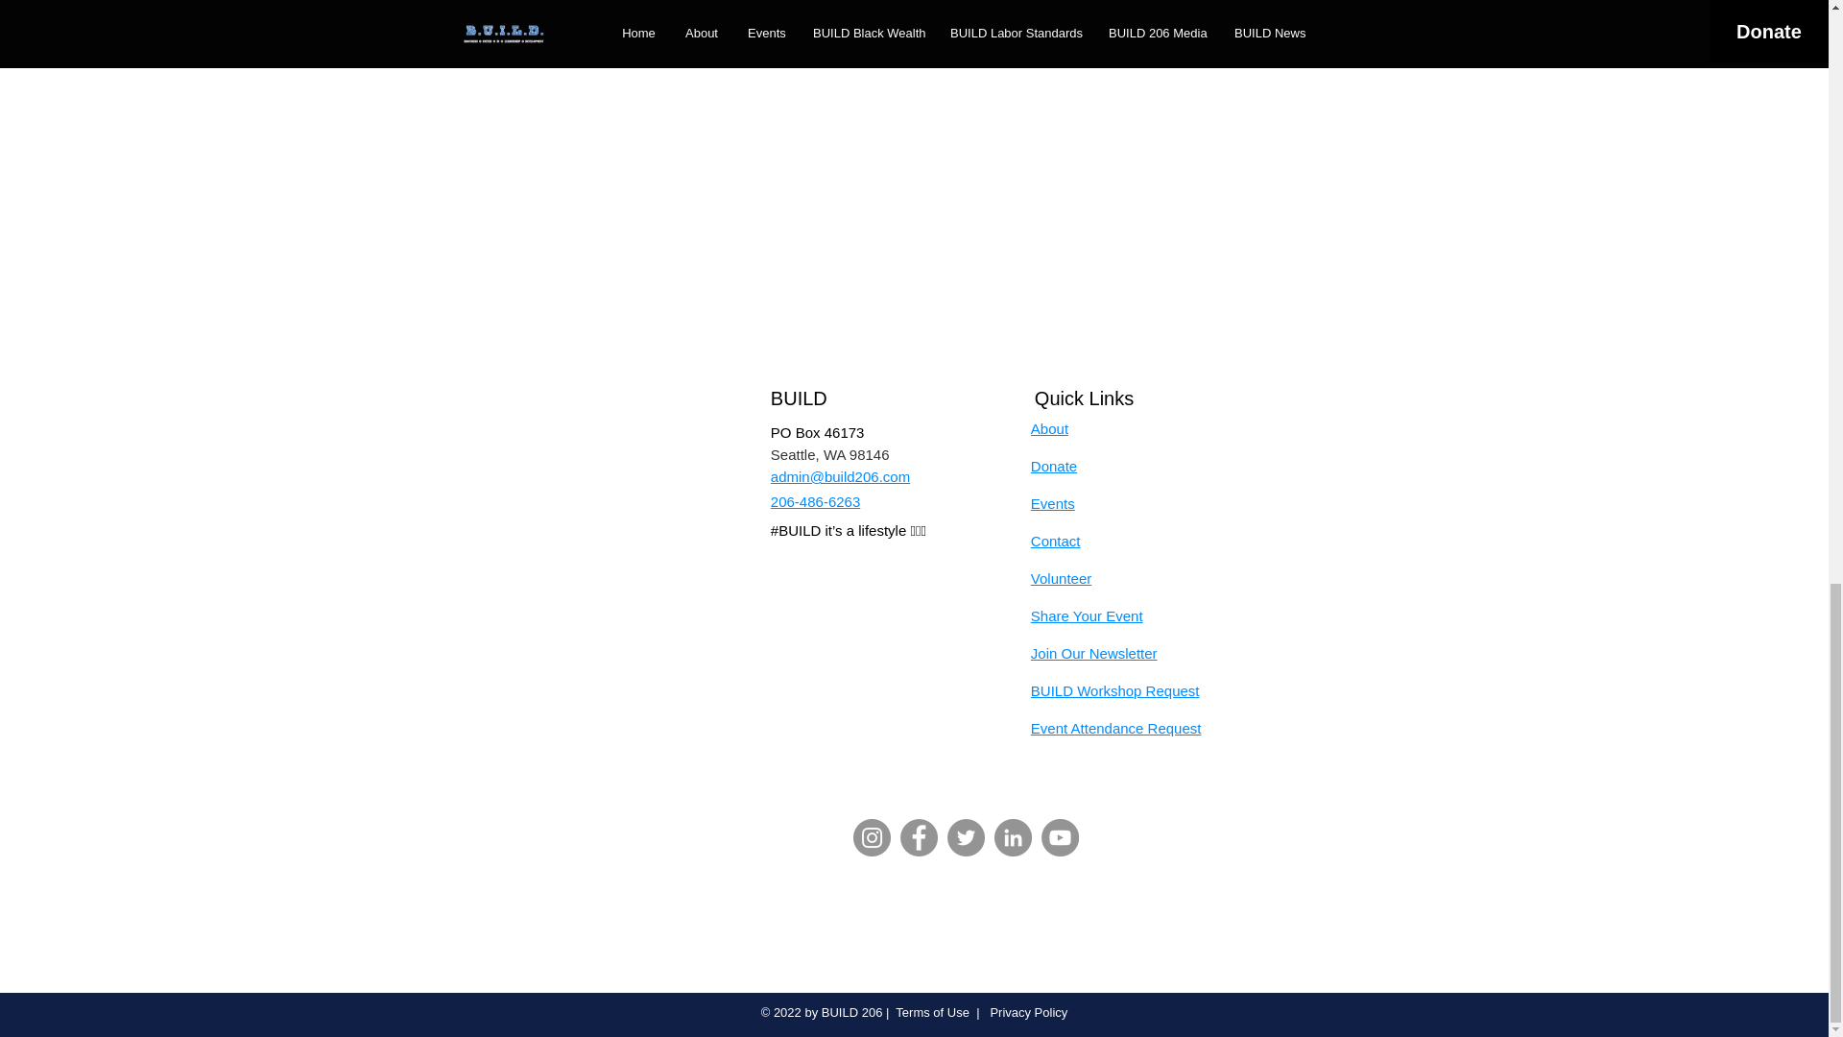 The height and width of the screenshot is (1037, 1843). I want to click on Event Attendance Request, so click(1115, 728).